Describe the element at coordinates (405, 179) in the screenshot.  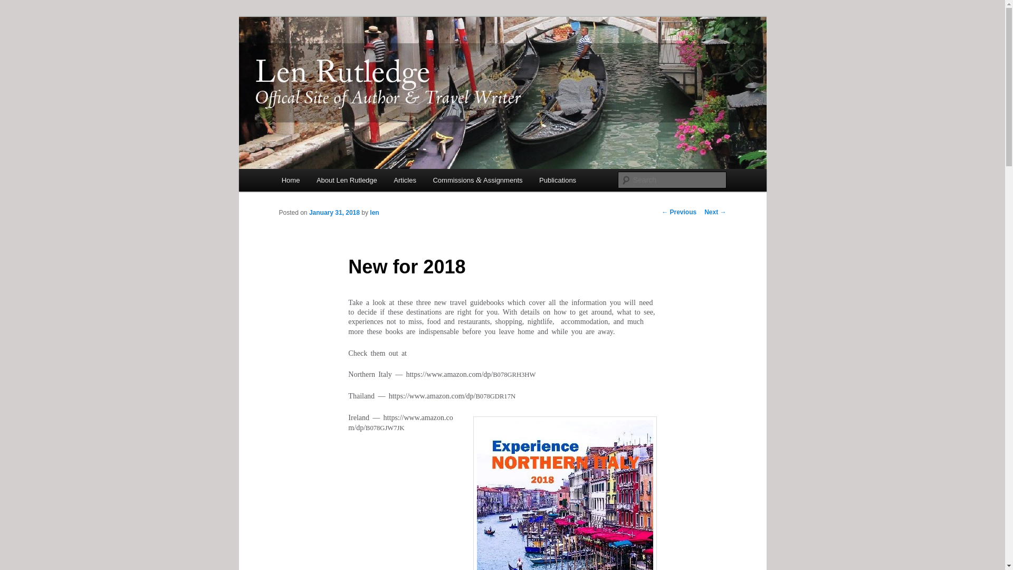
I see `Articles` at that location.